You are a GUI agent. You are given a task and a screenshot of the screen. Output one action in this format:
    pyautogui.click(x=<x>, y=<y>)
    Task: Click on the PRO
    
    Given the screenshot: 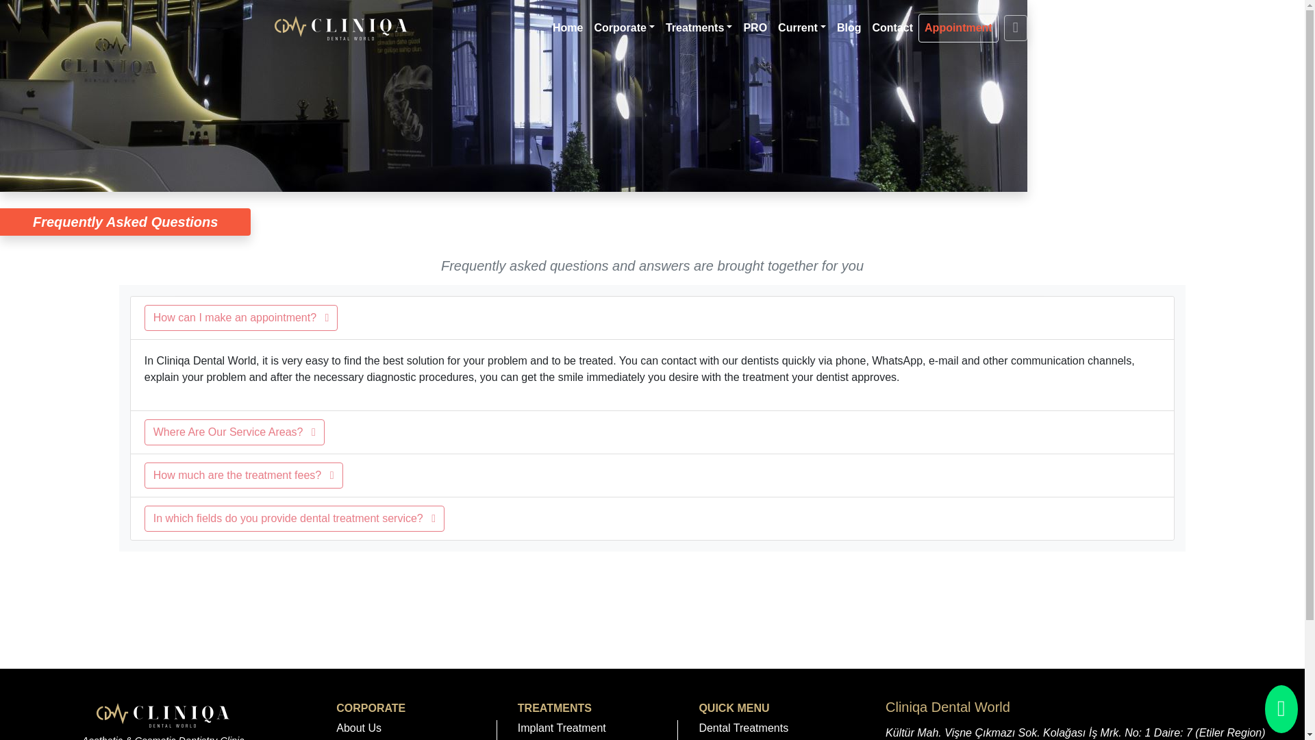 What is the action you would take?
    pyautogui.click(x=755, y=27)
    